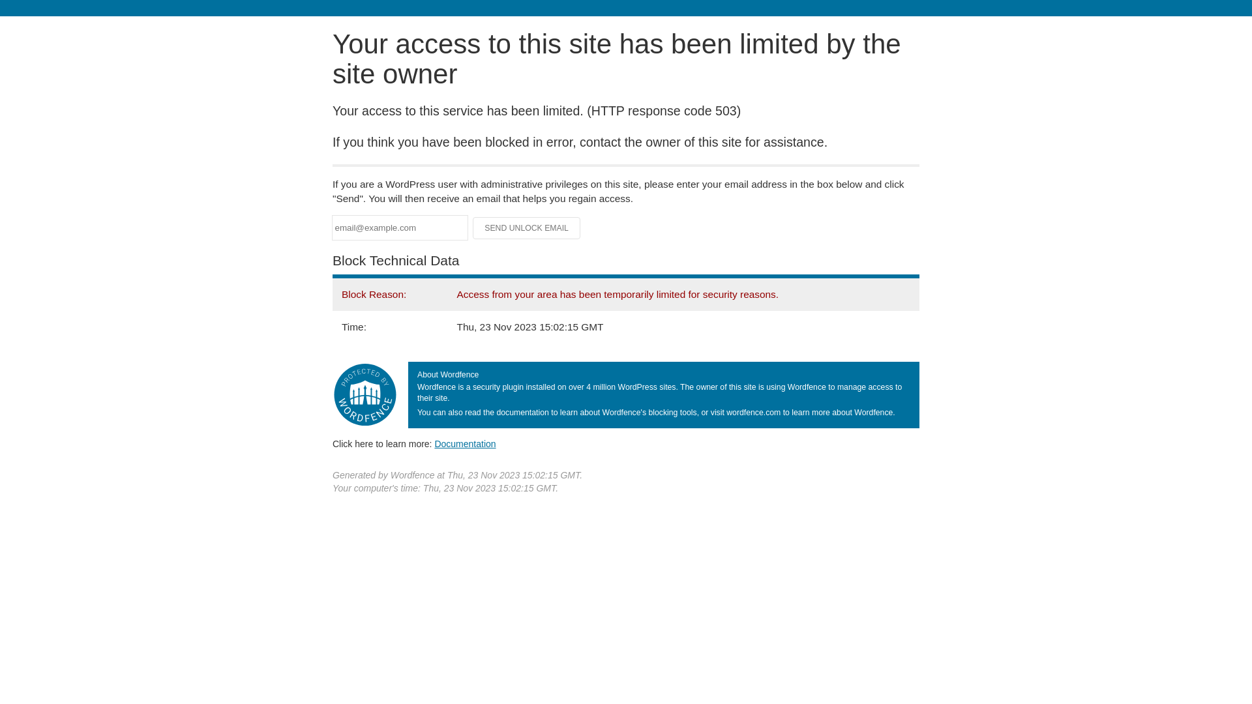 The height and width of the screenshot is (704, 1252). What do you see at coordinates (465, 444) in the screenshot?
I see `Documentation` at bounding box center [465, 444].